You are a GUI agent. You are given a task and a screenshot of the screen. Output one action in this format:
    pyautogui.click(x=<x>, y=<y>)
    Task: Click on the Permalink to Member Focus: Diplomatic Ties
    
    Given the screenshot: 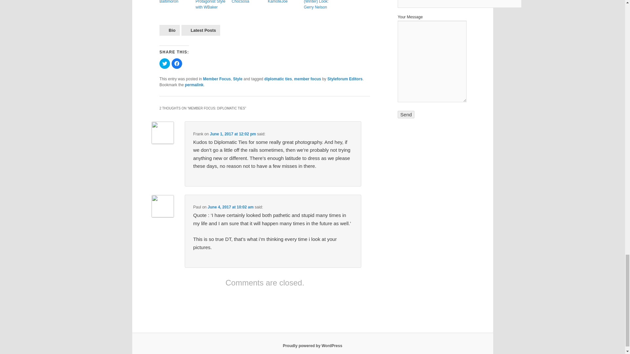 What is the action you would take?
    pyautogui.click(x=194, y=85)
    